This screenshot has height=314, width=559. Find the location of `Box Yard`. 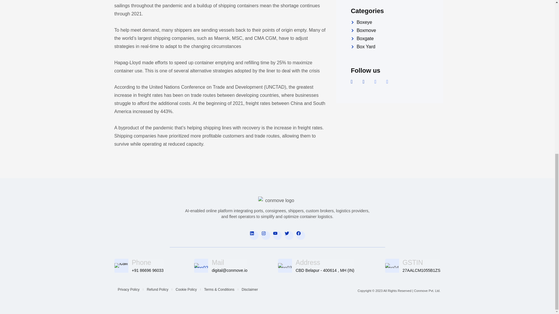

Box Yard is located at coordinates (391, 47).